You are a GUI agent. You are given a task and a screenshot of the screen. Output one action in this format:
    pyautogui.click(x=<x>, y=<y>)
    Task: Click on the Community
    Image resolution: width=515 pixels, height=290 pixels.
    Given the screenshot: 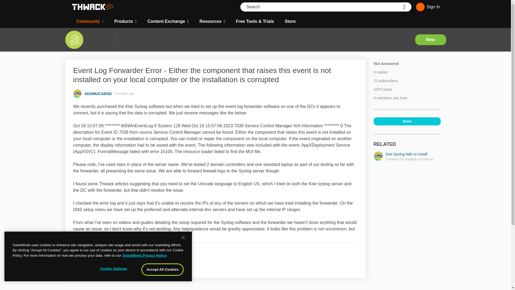 What is the action you would take?
    pyautogui.click(x=90, y=21)
    